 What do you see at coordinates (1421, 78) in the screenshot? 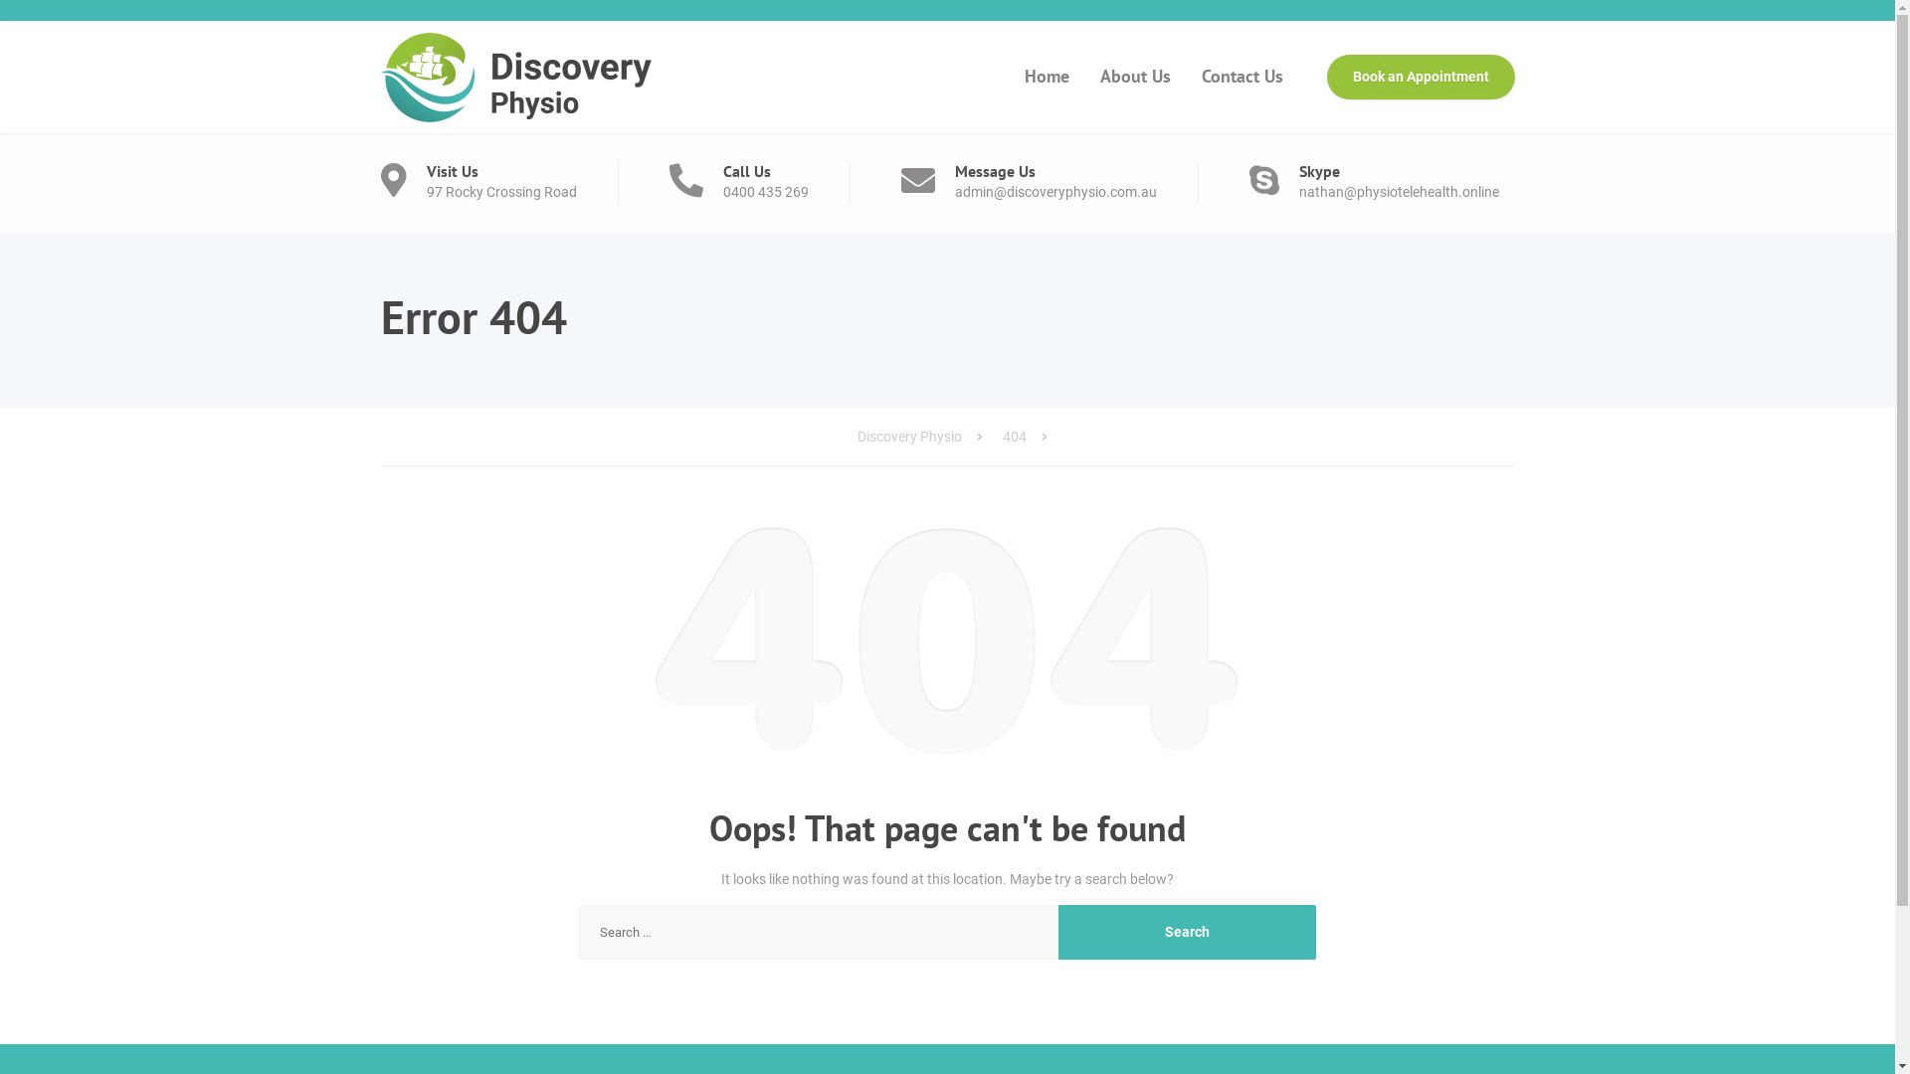
I see `Book an Appointment` at bounding box center [1421, 78].